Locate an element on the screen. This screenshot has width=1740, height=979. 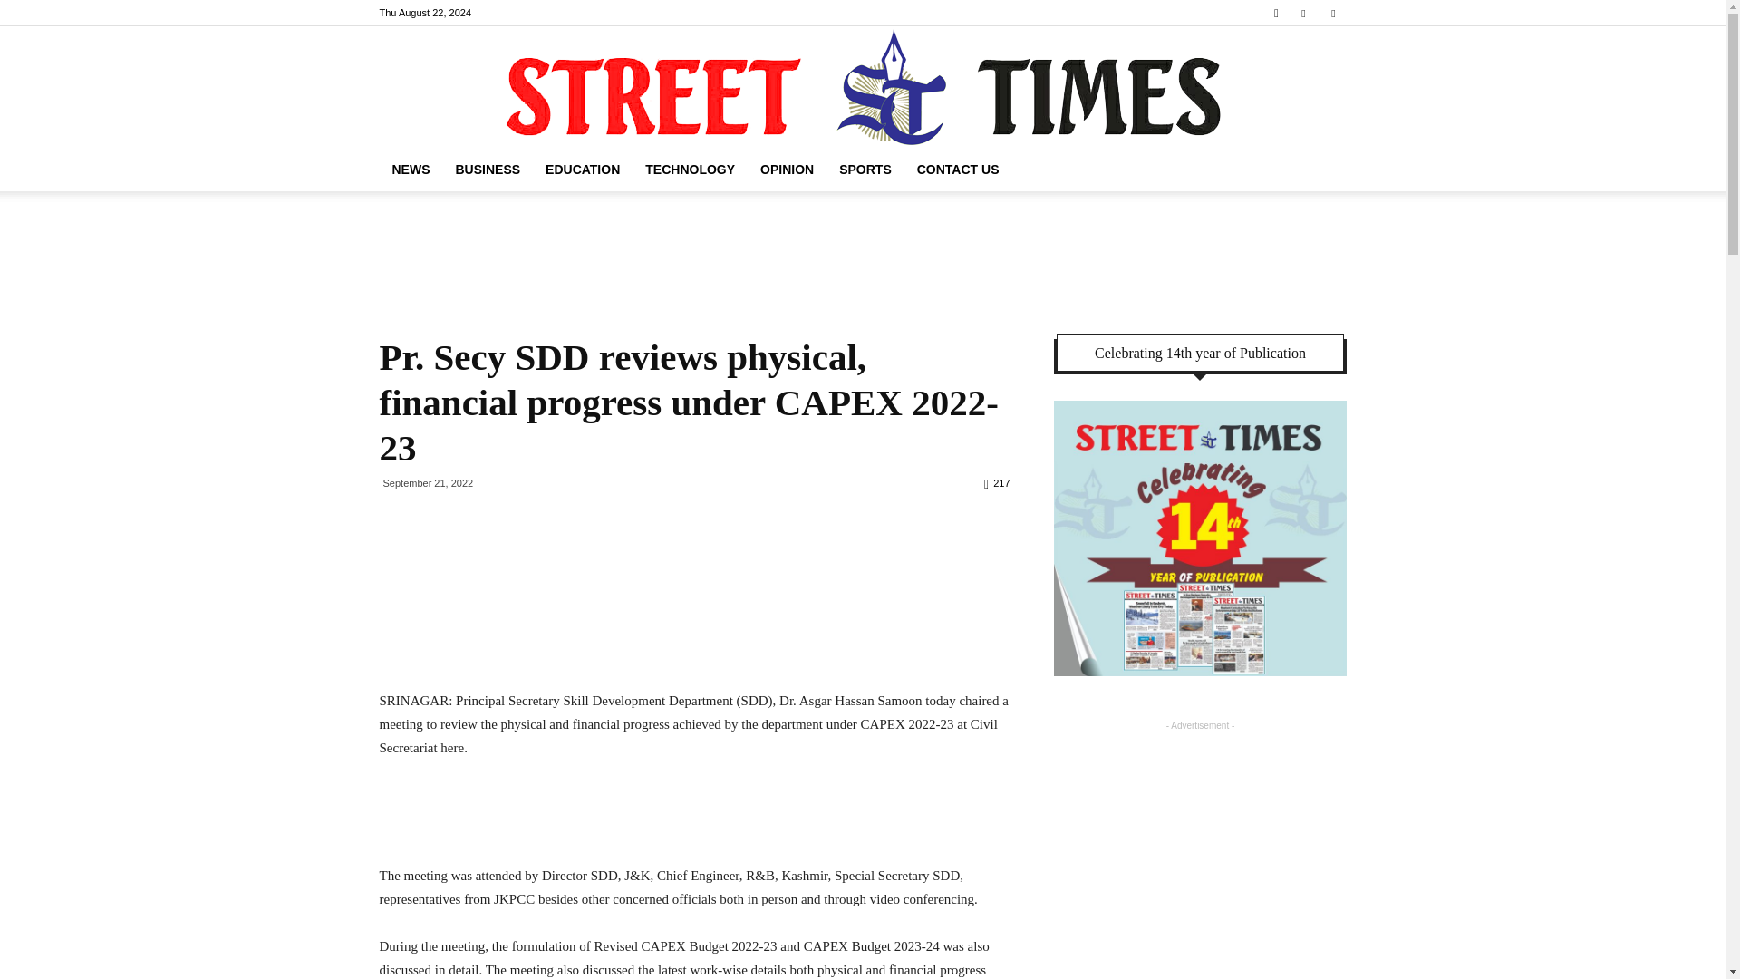
Anniversary is located at coordinates (1200, 538).